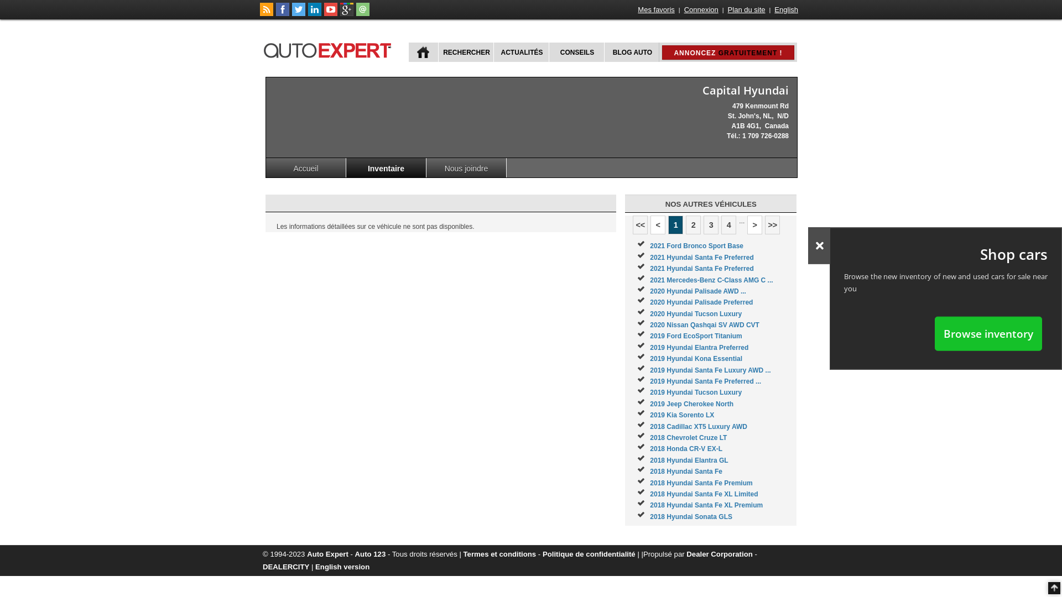 This screenshot has width=1062, height=597. Describe the element at coordinates (696, 392) in the screenshot. I see `2019 Hyundai Tucson Luxury` at that location.